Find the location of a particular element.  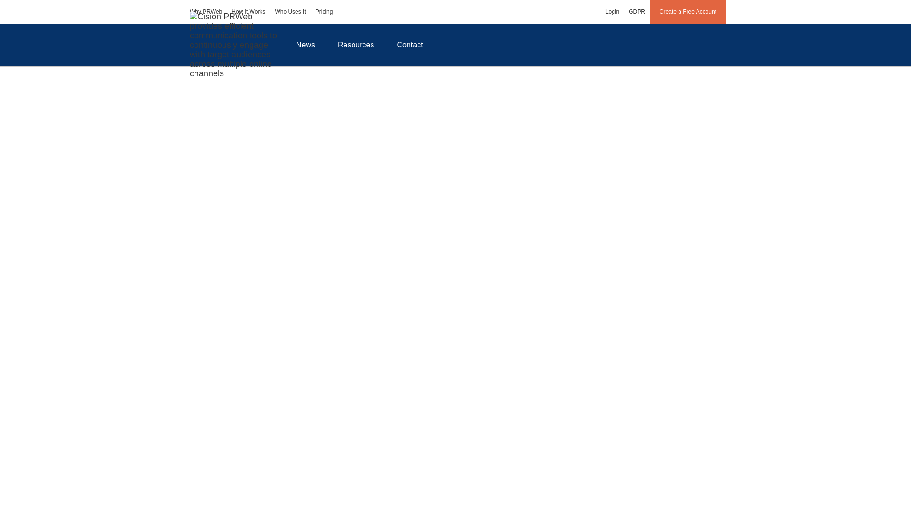

Who Uses It is located at coordinates (290, 11).